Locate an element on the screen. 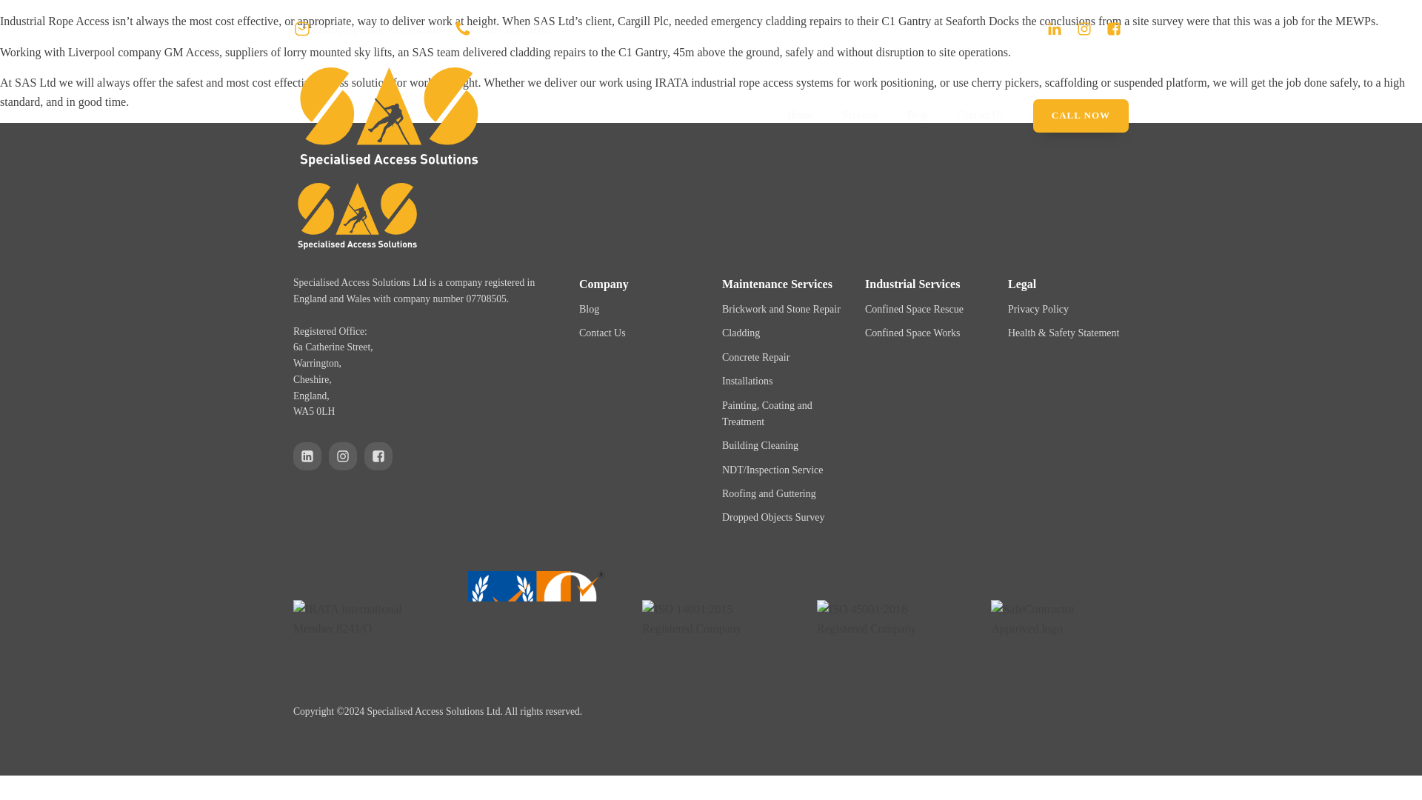  Contact Us is located at coordinates (601, 333).